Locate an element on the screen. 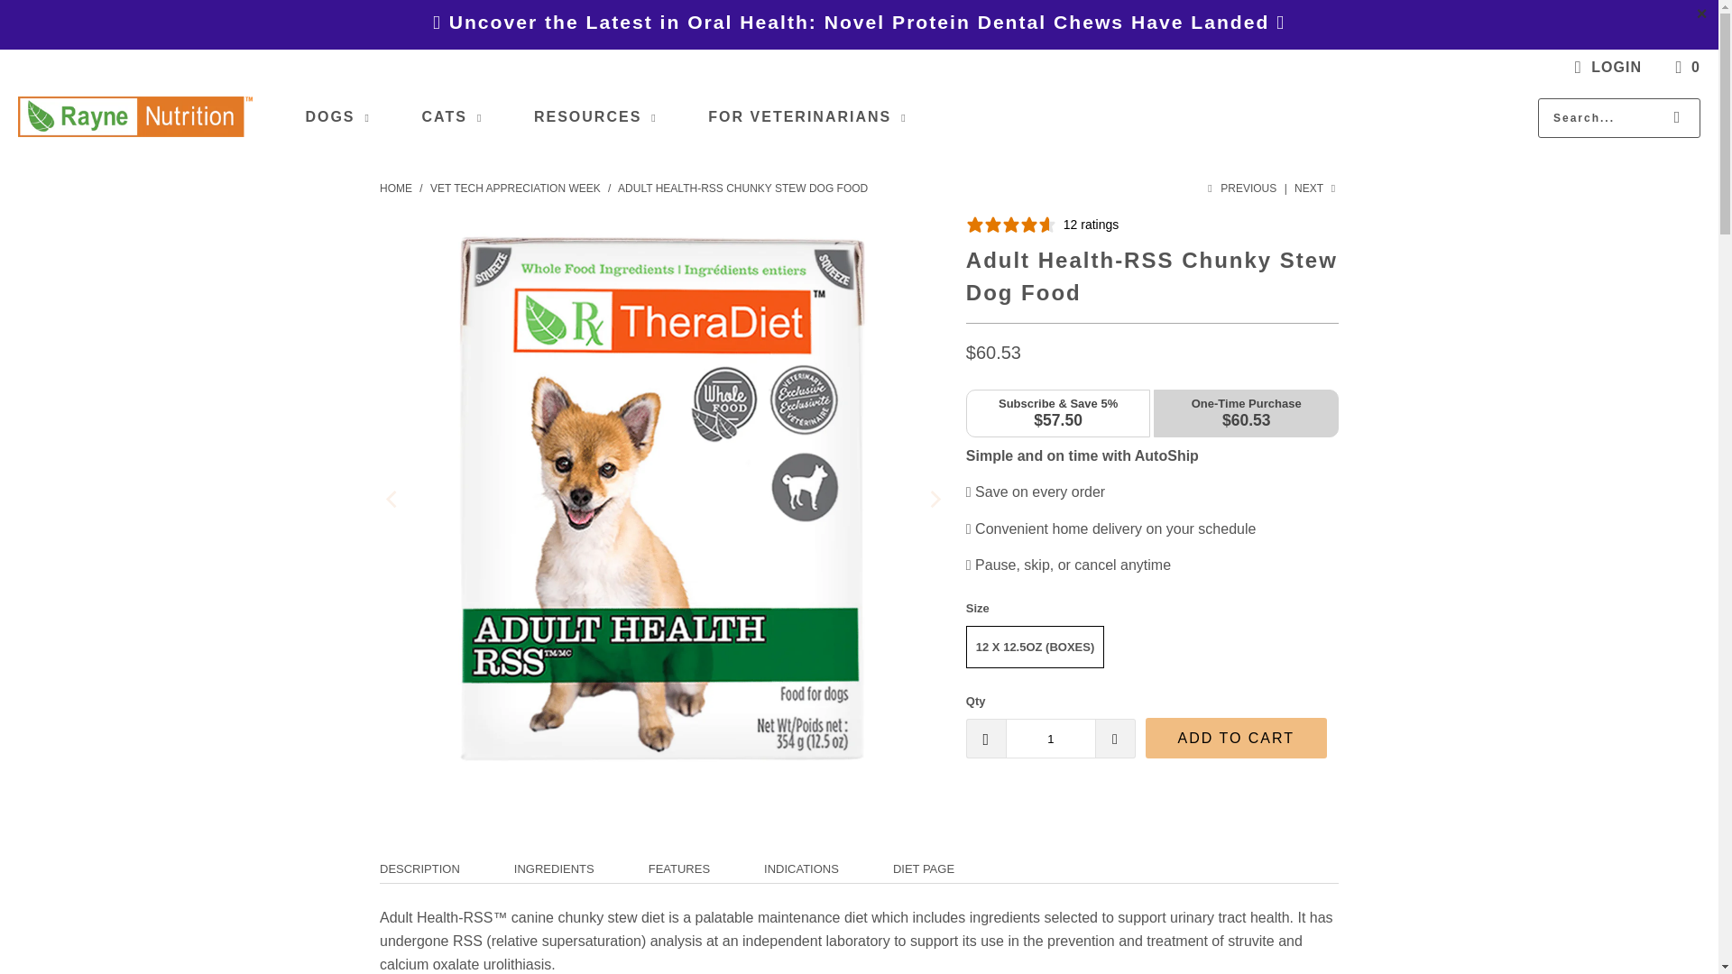  My Account  is located at coordinates (1604, 67).